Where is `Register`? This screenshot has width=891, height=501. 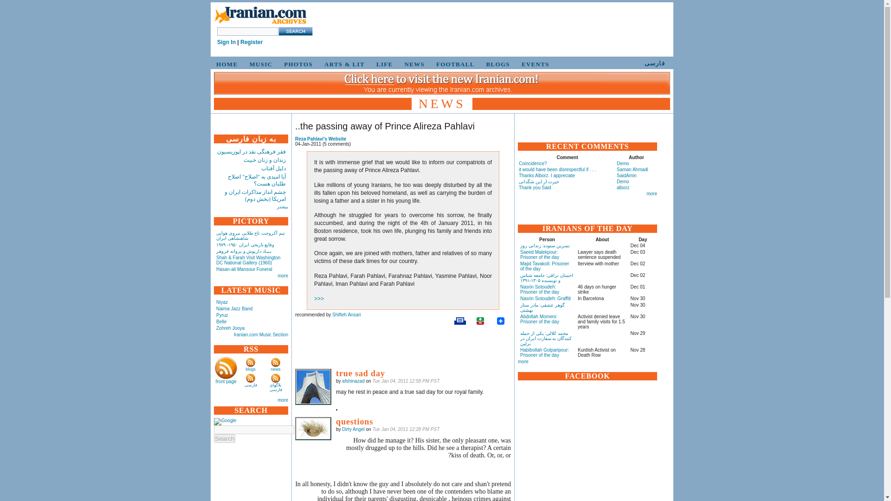
Register is located at coordinates (252, 42).